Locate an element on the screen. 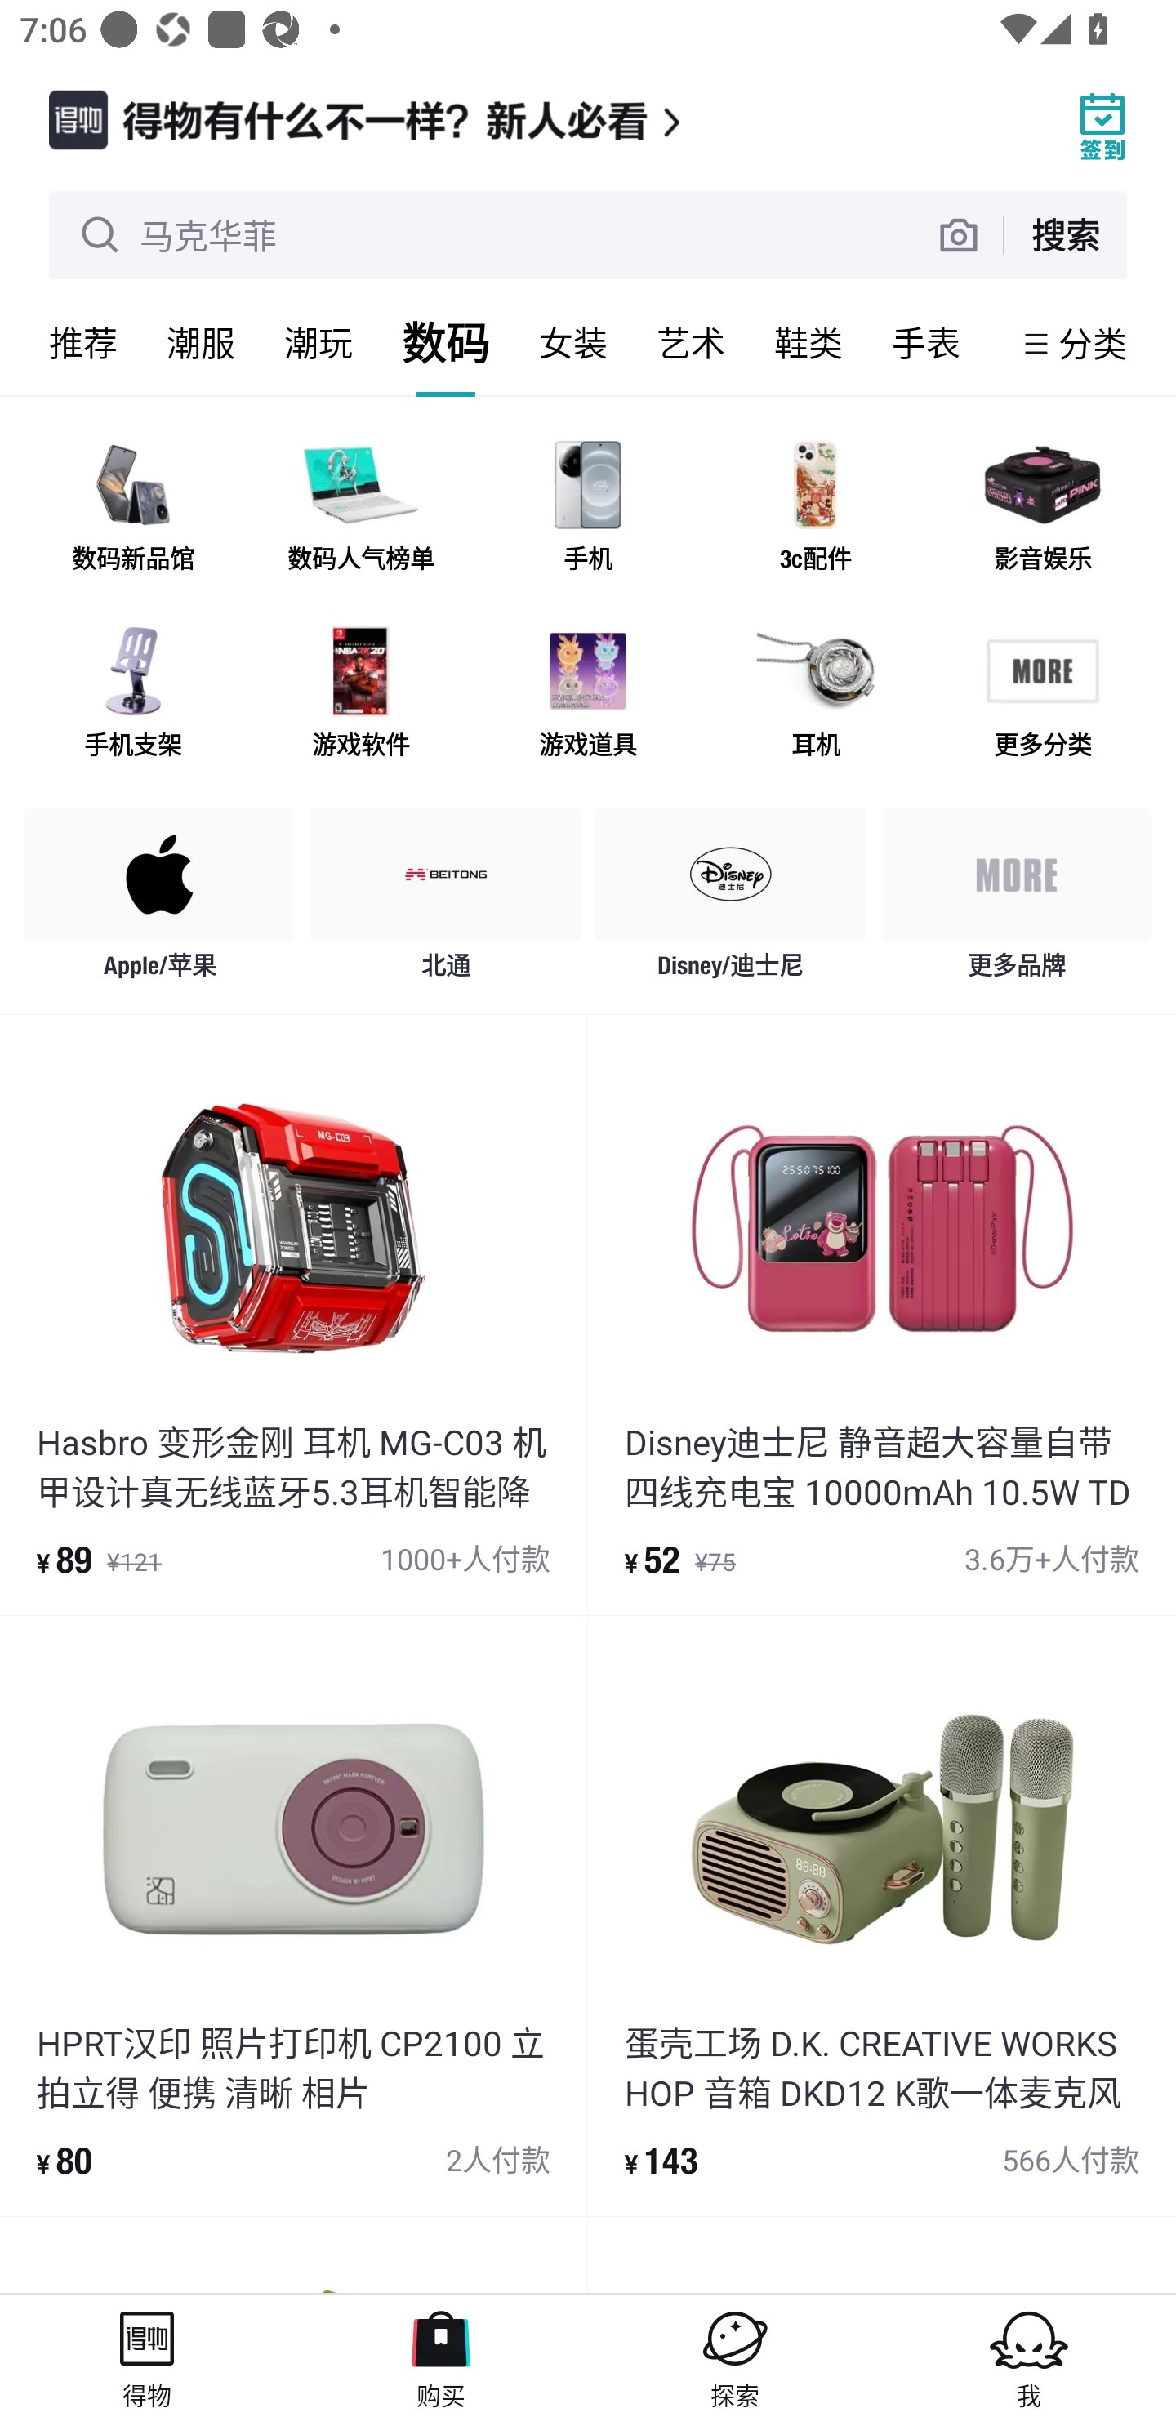 This screenshot has width=1176, height=2417. 3c配件 is located at coordinates (815, 509).